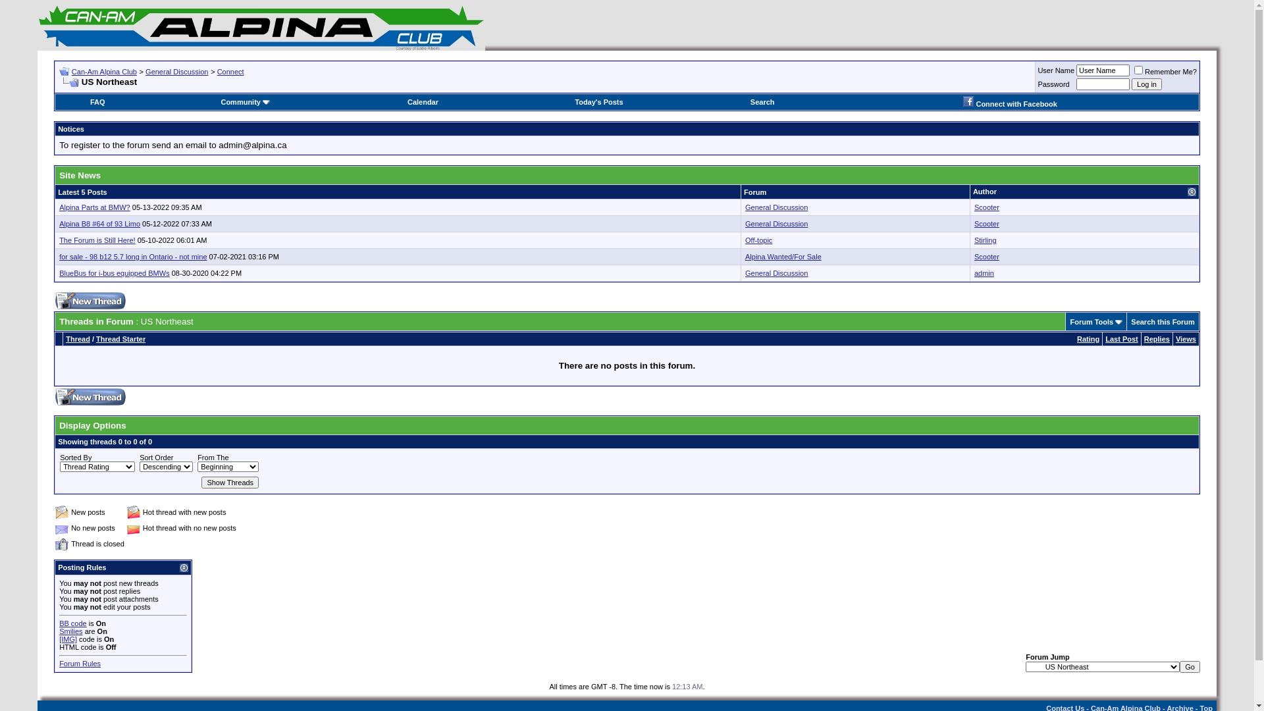 This screenshot has height=711, width=1264. Describe the element at coordinates (62, 512) in the screenshot. I see `New posts` at that location.